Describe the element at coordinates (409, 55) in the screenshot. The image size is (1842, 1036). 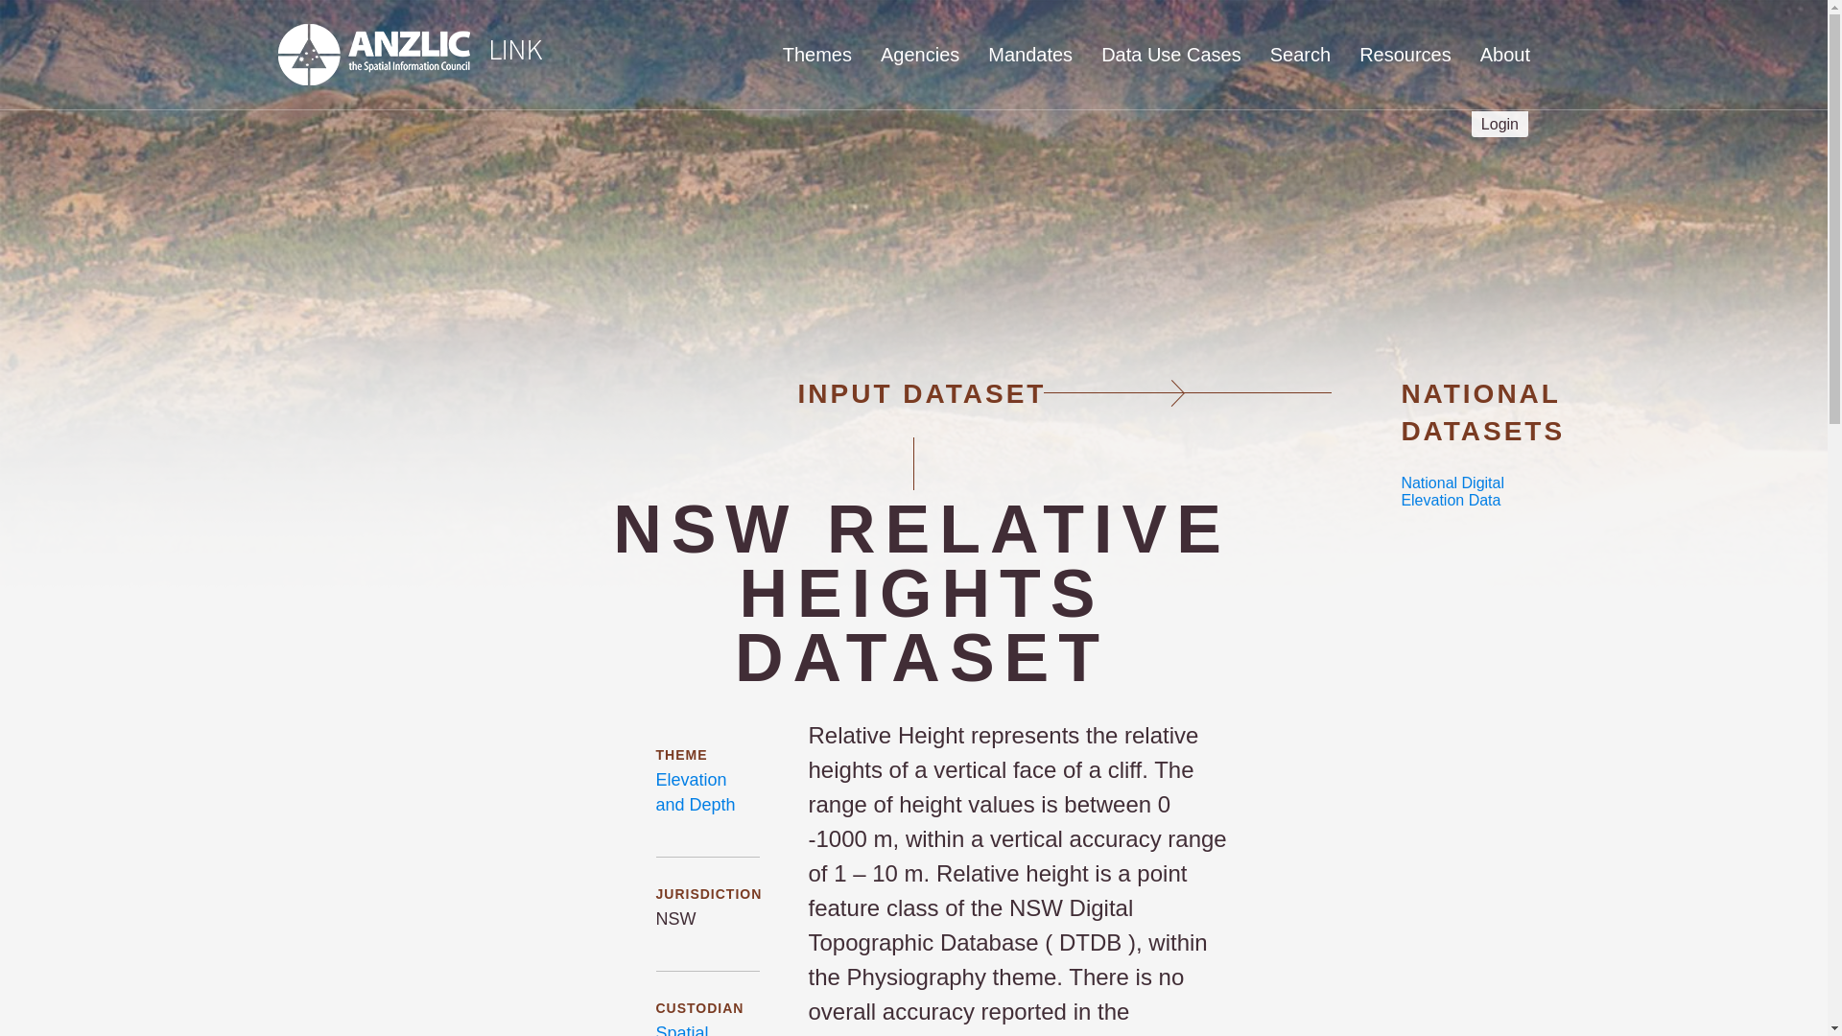
I see `Home` at that location.